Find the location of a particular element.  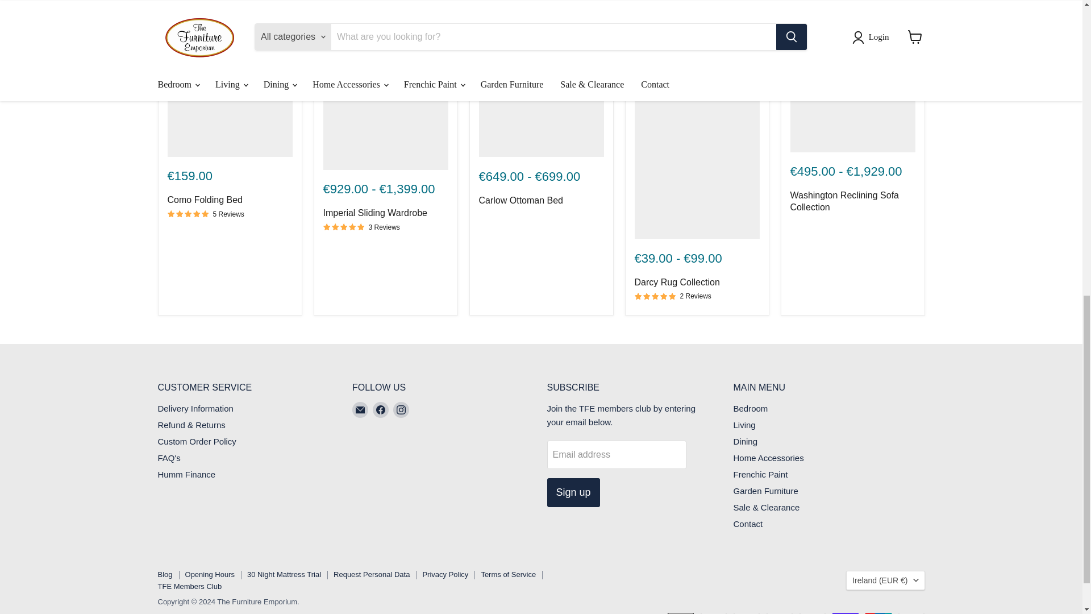

Instagram is located at coordinates (401, 410).